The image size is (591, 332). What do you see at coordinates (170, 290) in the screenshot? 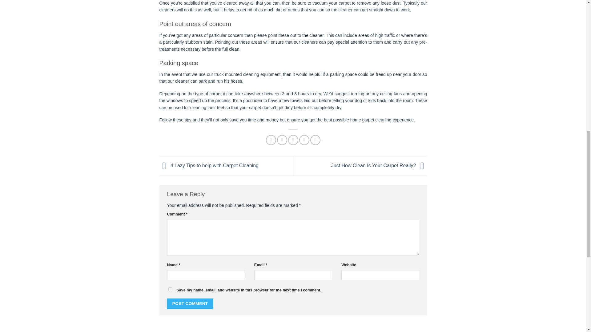
I see `yes` at bounding box center [170, 290].